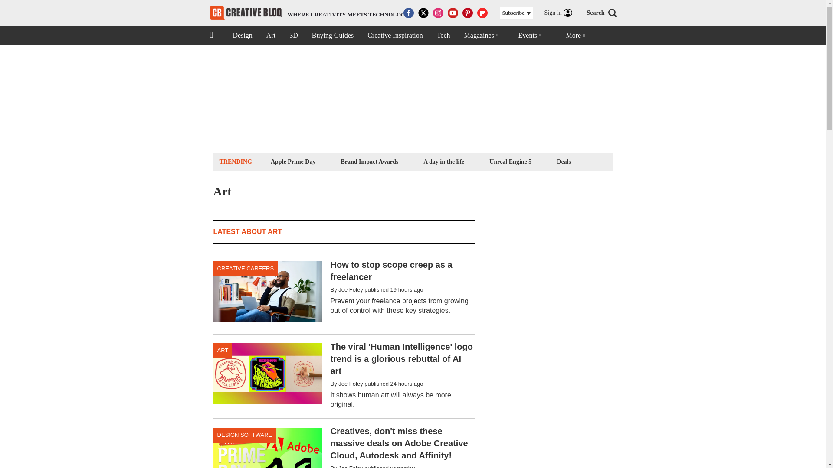 This screenshot has width=833, height=468. Describe the element at coordinates (310, 13) in the screenshot. I see `CREATIVE CAREERS` at that location.